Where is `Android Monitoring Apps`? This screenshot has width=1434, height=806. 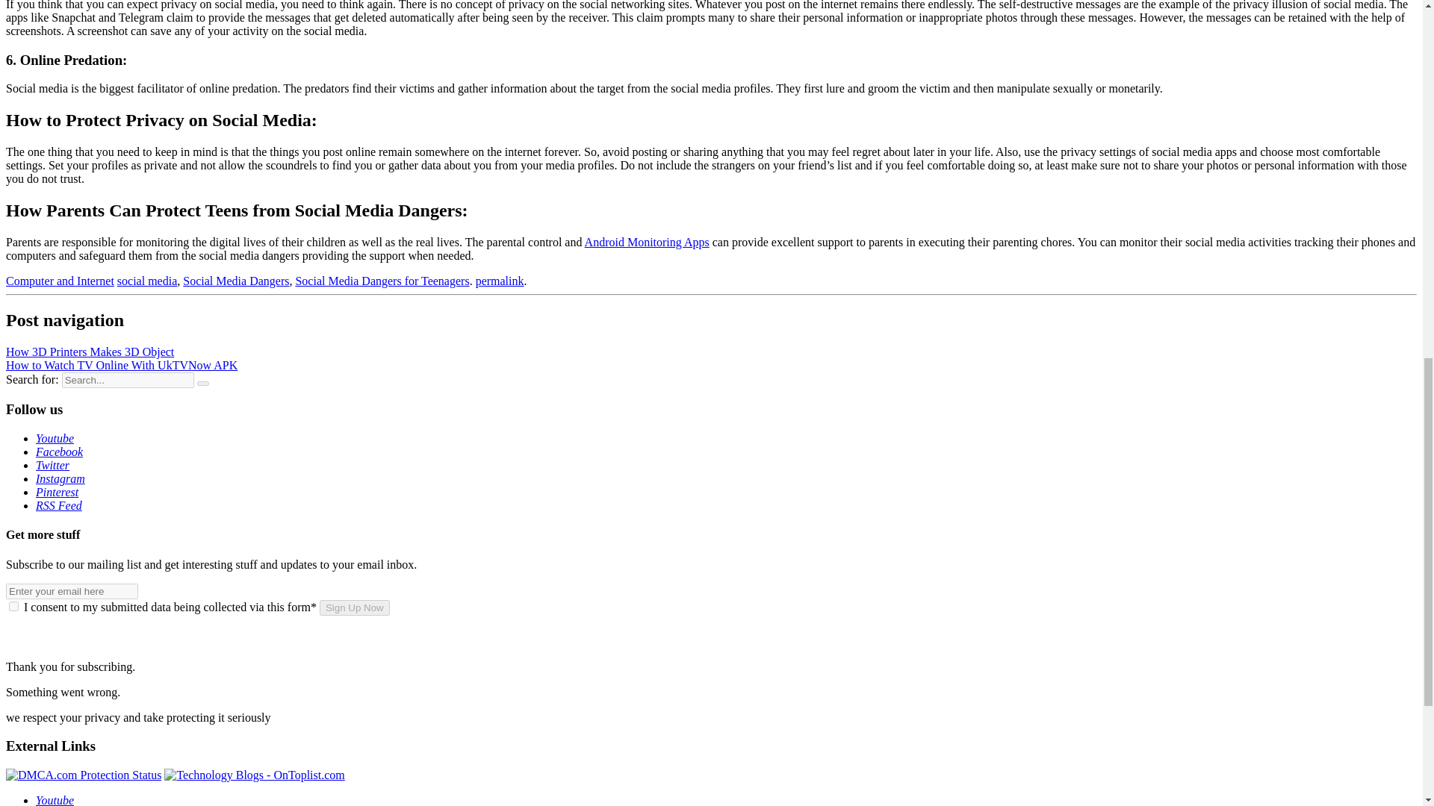
Android Monitoring Apps is located at coordinates (647, 242).